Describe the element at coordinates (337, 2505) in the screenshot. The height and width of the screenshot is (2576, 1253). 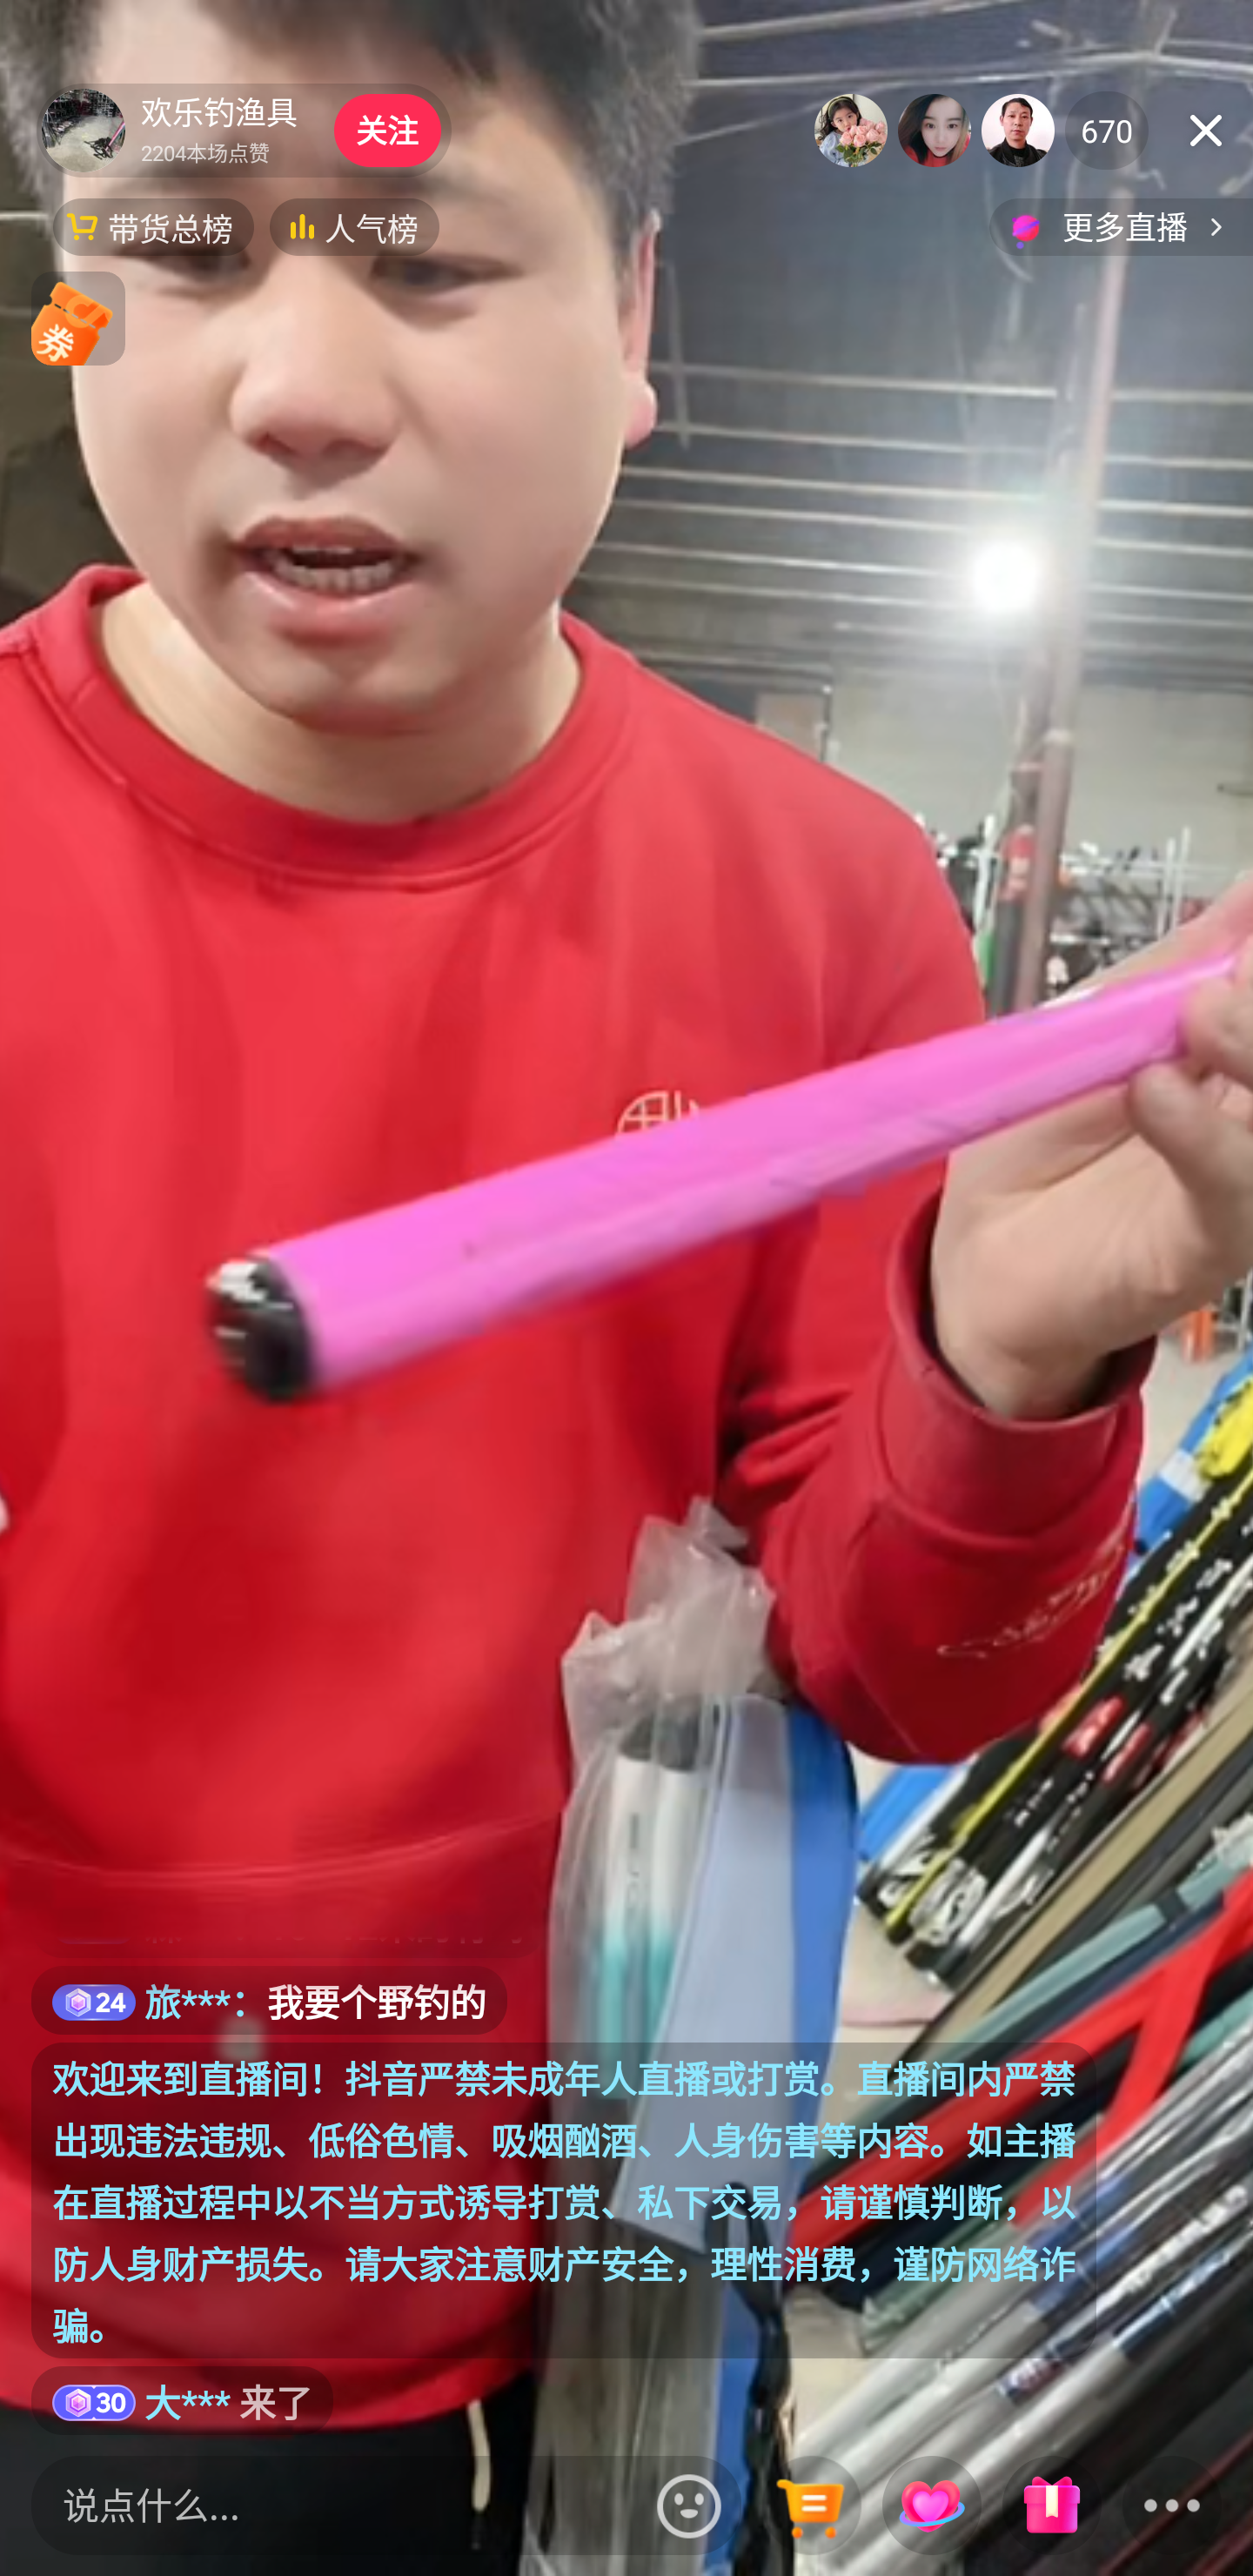
I see `说点什么...` at that location.